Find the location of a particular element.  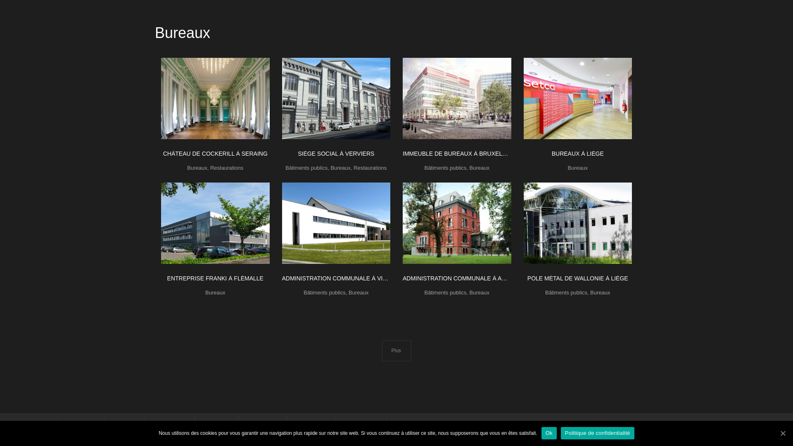

Plus is located at coordinates (396, 351).